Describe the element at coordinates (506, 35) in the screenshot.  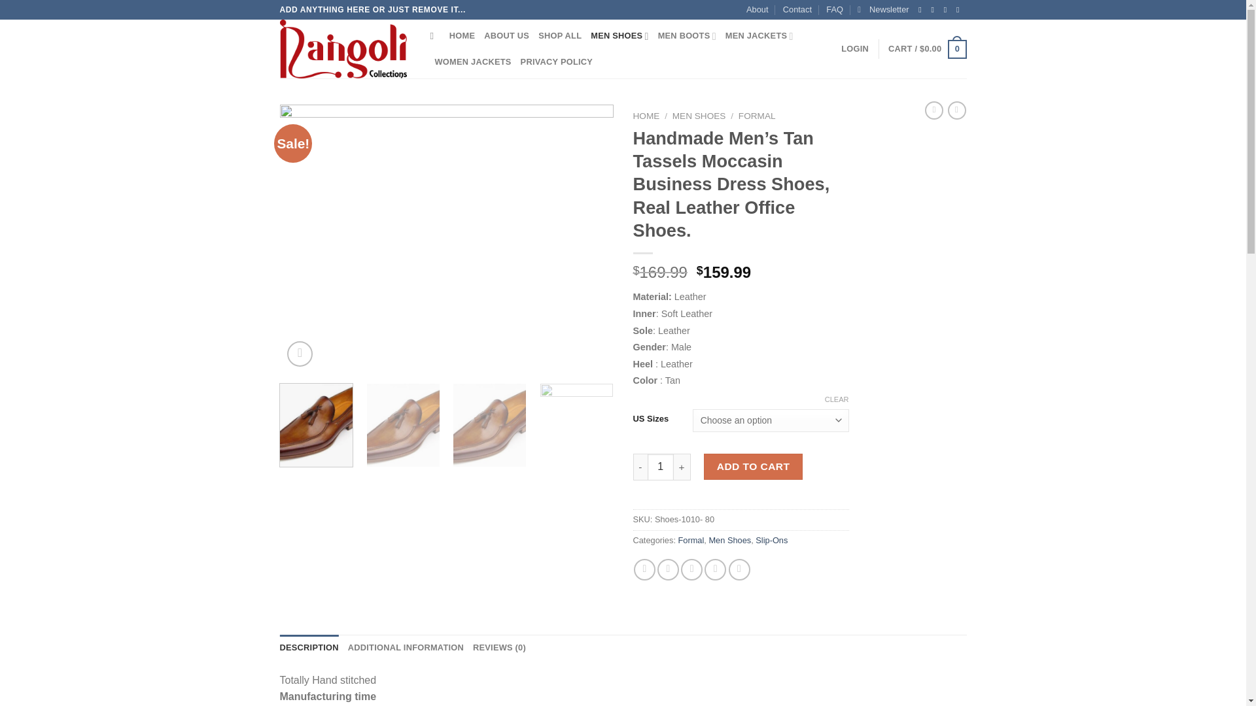
I see `ABOUT US` at that location.